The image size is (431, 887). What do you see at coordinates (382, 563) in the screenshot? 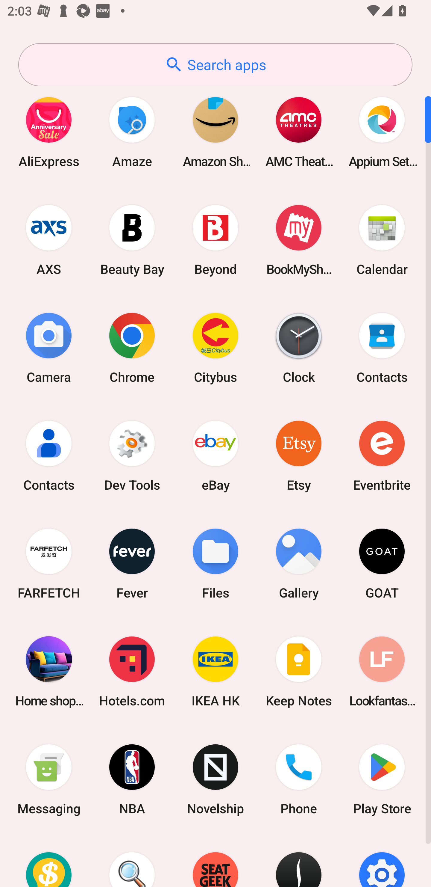
I see `GOAT` at bounding box center [382, 563].